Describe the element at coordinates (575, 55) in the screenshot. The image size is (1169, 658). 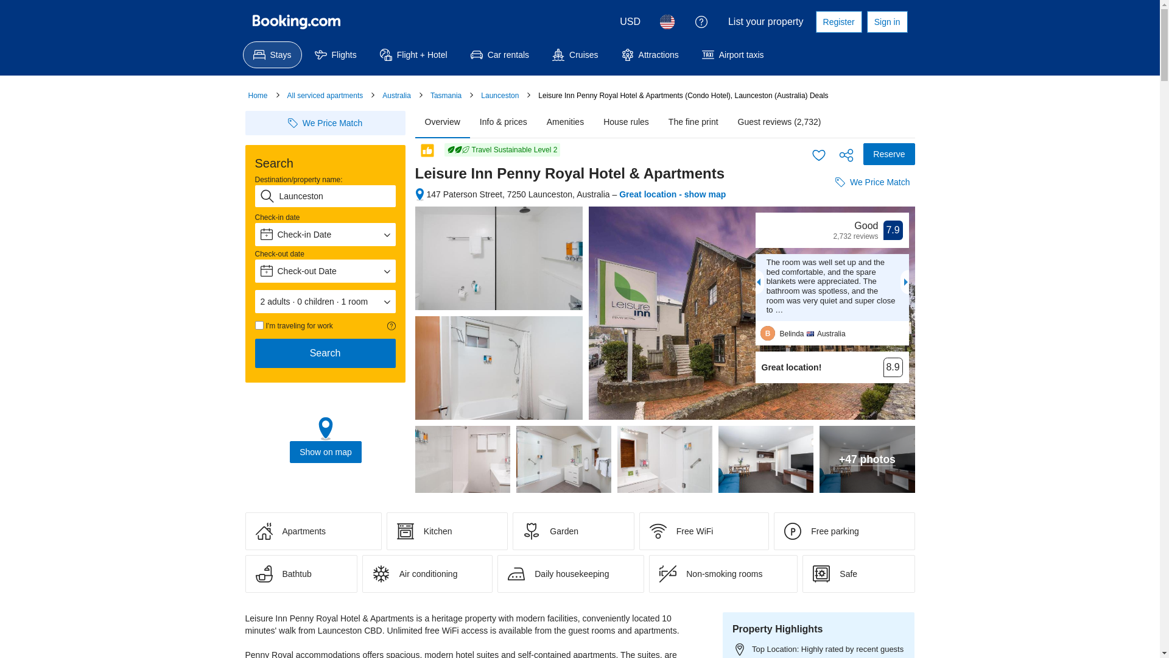
I see `Cruises` at that location.